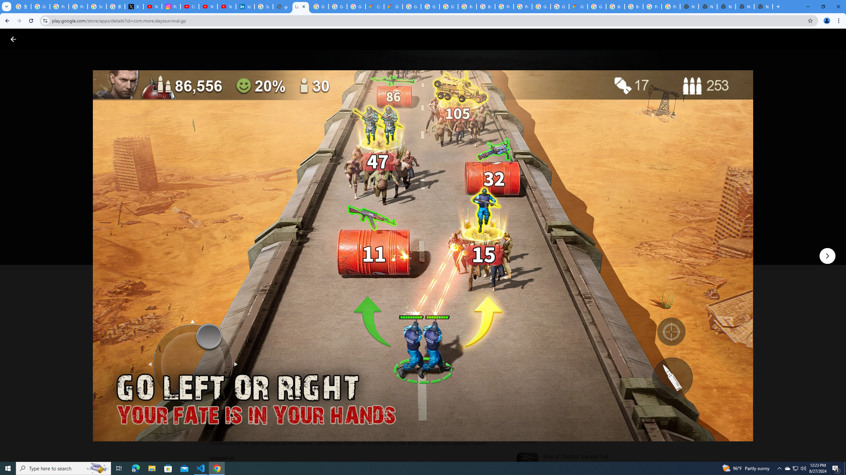 This screenshot has height=475, width=846. What do you see at coordinates (301, 7) in the screenshot?
I see `Last Shelter: Survival - Apps on Google Play` at bounding box center [301, 7].